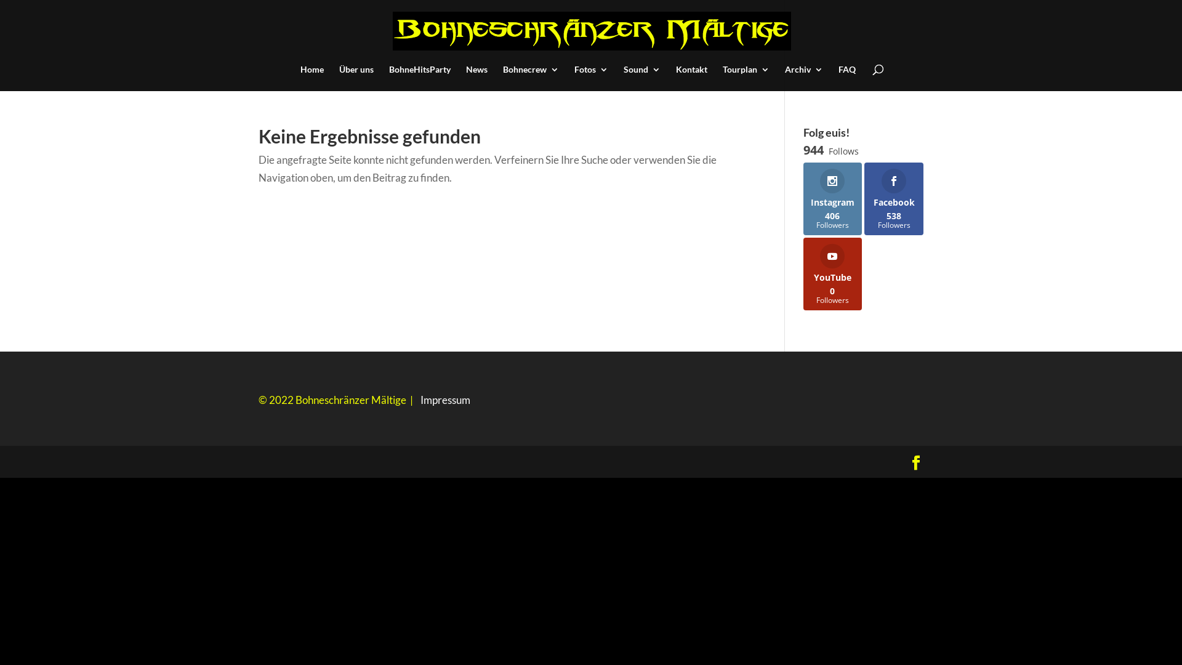 The width and height of the screenshot is (1182, 665). I want to click on FAQ, so click(847, 78).